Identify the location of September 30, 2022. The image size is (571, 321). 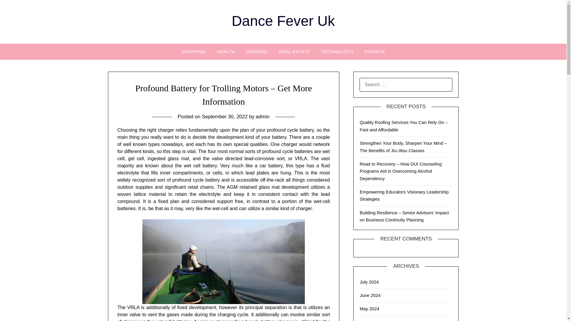
(225, 117).